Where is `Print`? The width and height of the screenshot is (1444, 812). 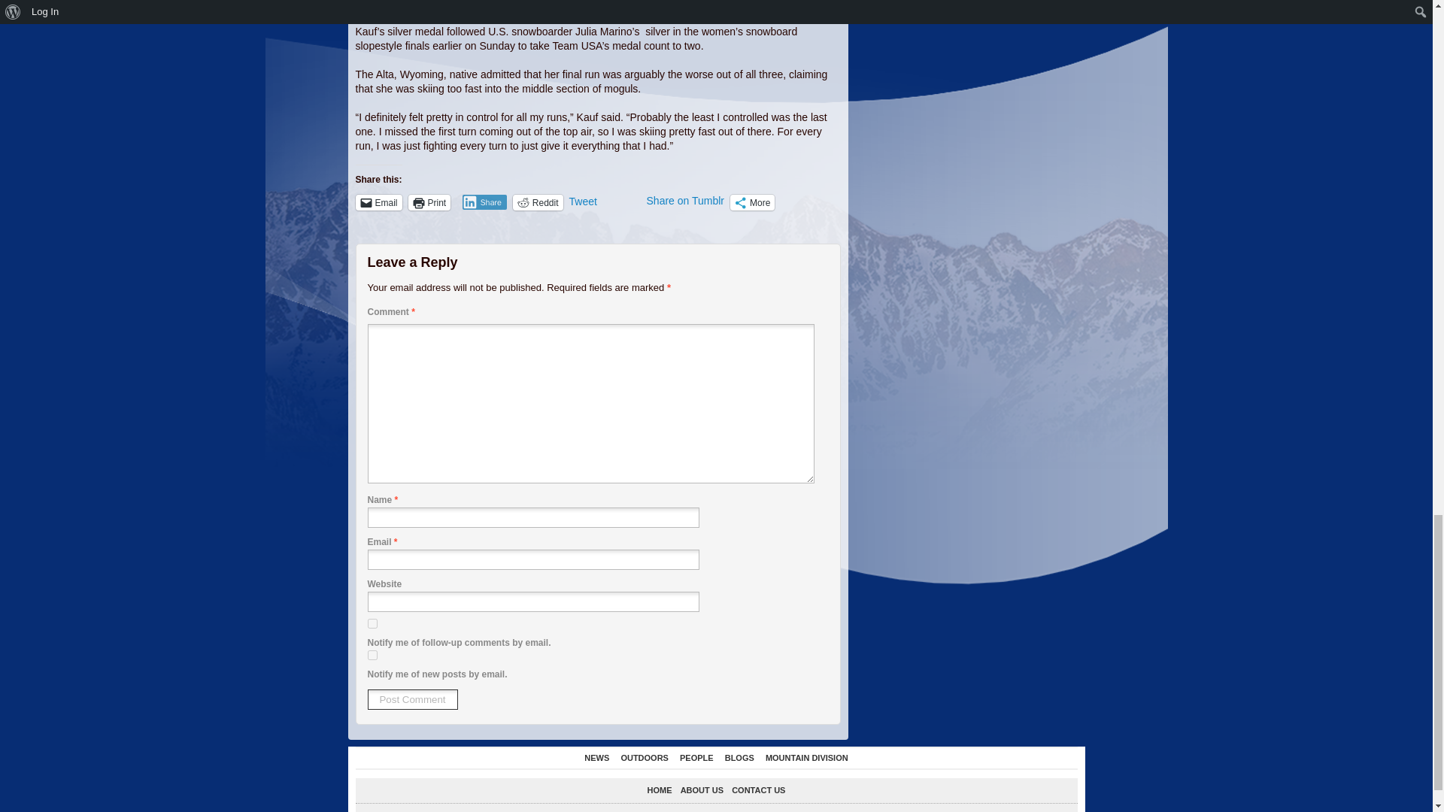 Print is located at coordinates (429, 202).